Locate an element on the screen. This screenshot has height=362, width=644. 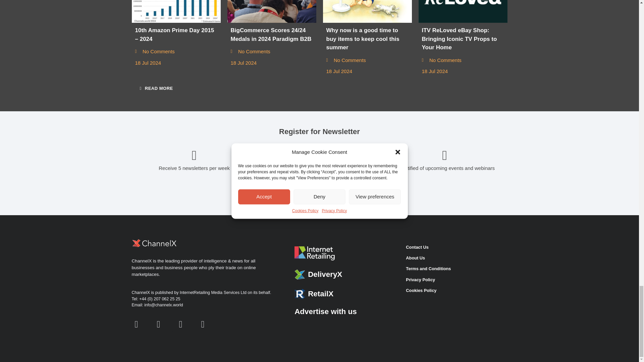
Why now is a good time to buy items to keep cool this summer is located at coordinates (367, 11).